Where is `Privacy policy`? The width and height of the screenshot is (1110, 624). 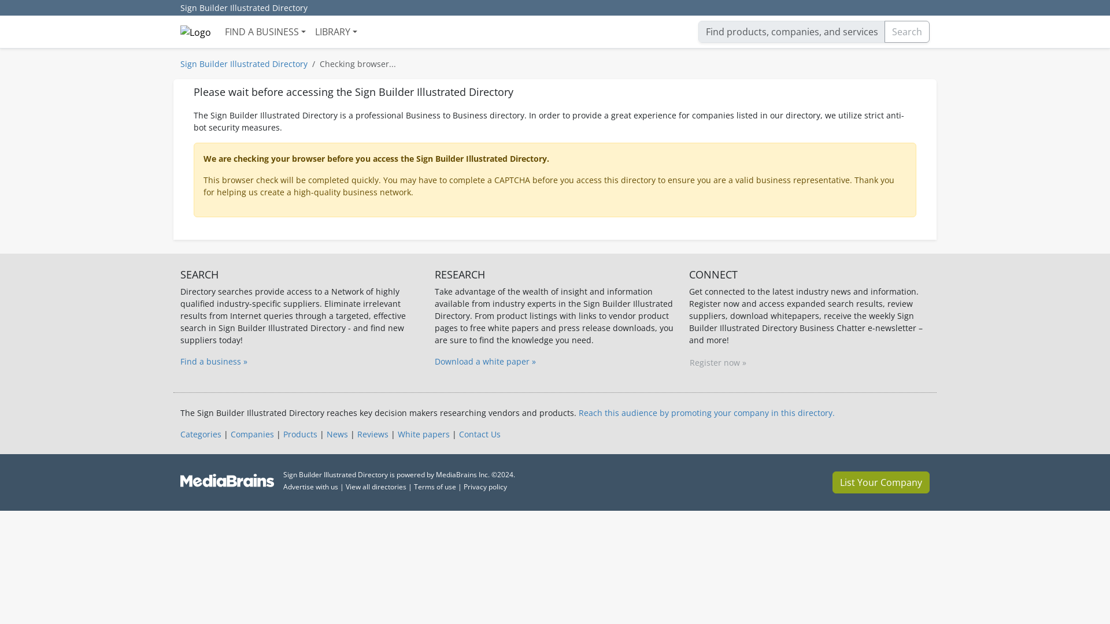
Privacy policy is located at coordinates (486, 486).